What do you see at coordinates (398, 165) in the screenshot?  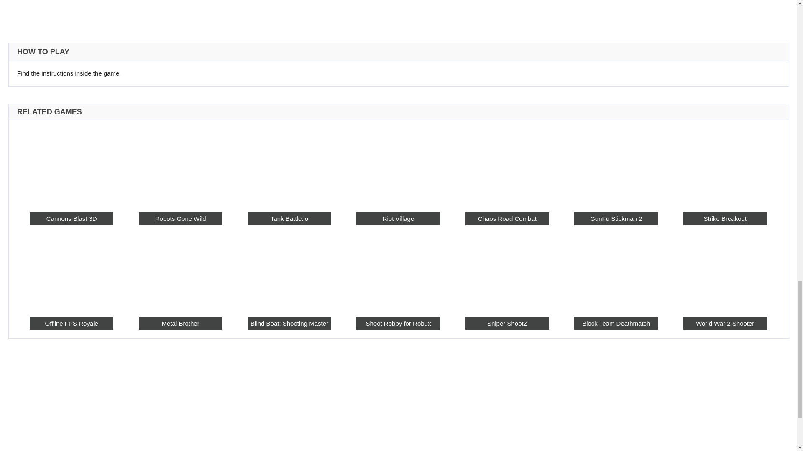 I see `Riot Village` at bounding box center [398, 165].